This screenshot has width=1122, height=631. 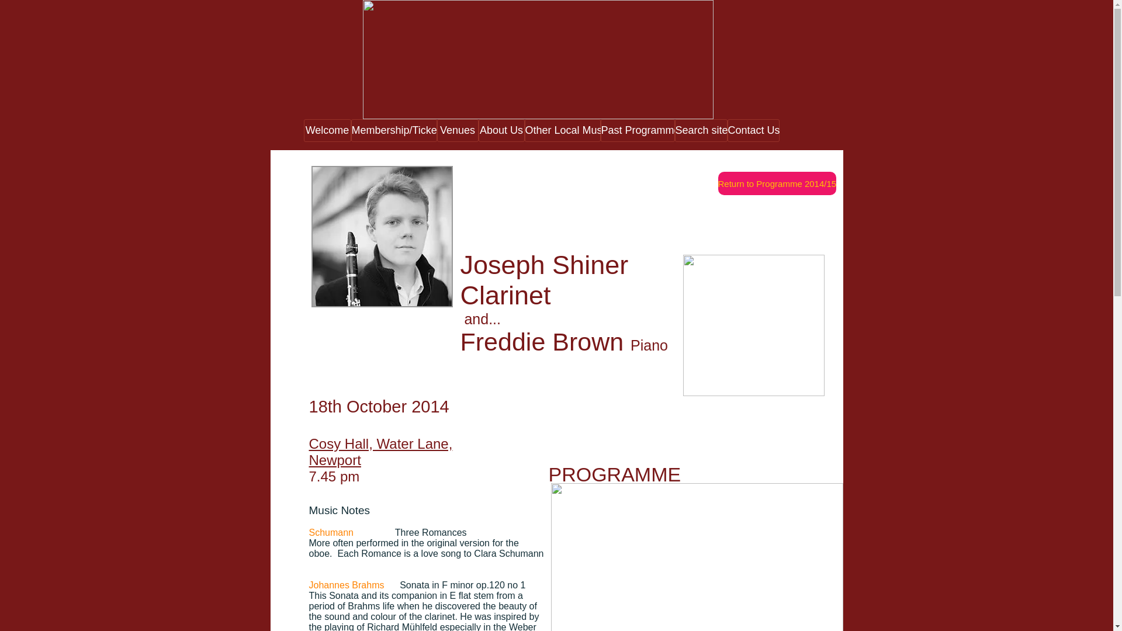 I want to click on Search site, so click(x=700, y=131).